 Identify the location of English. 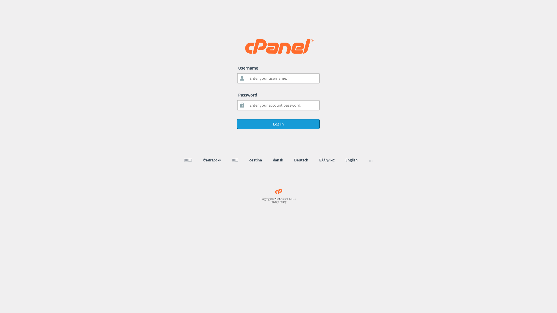
(352, 160).